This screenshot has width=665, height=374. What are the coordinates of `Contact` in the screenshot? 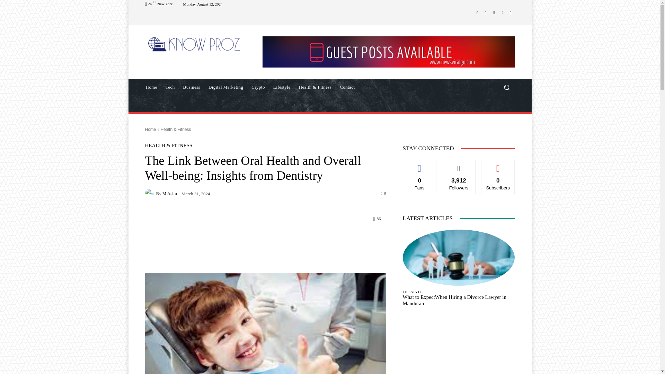 It's located at (347, 87).